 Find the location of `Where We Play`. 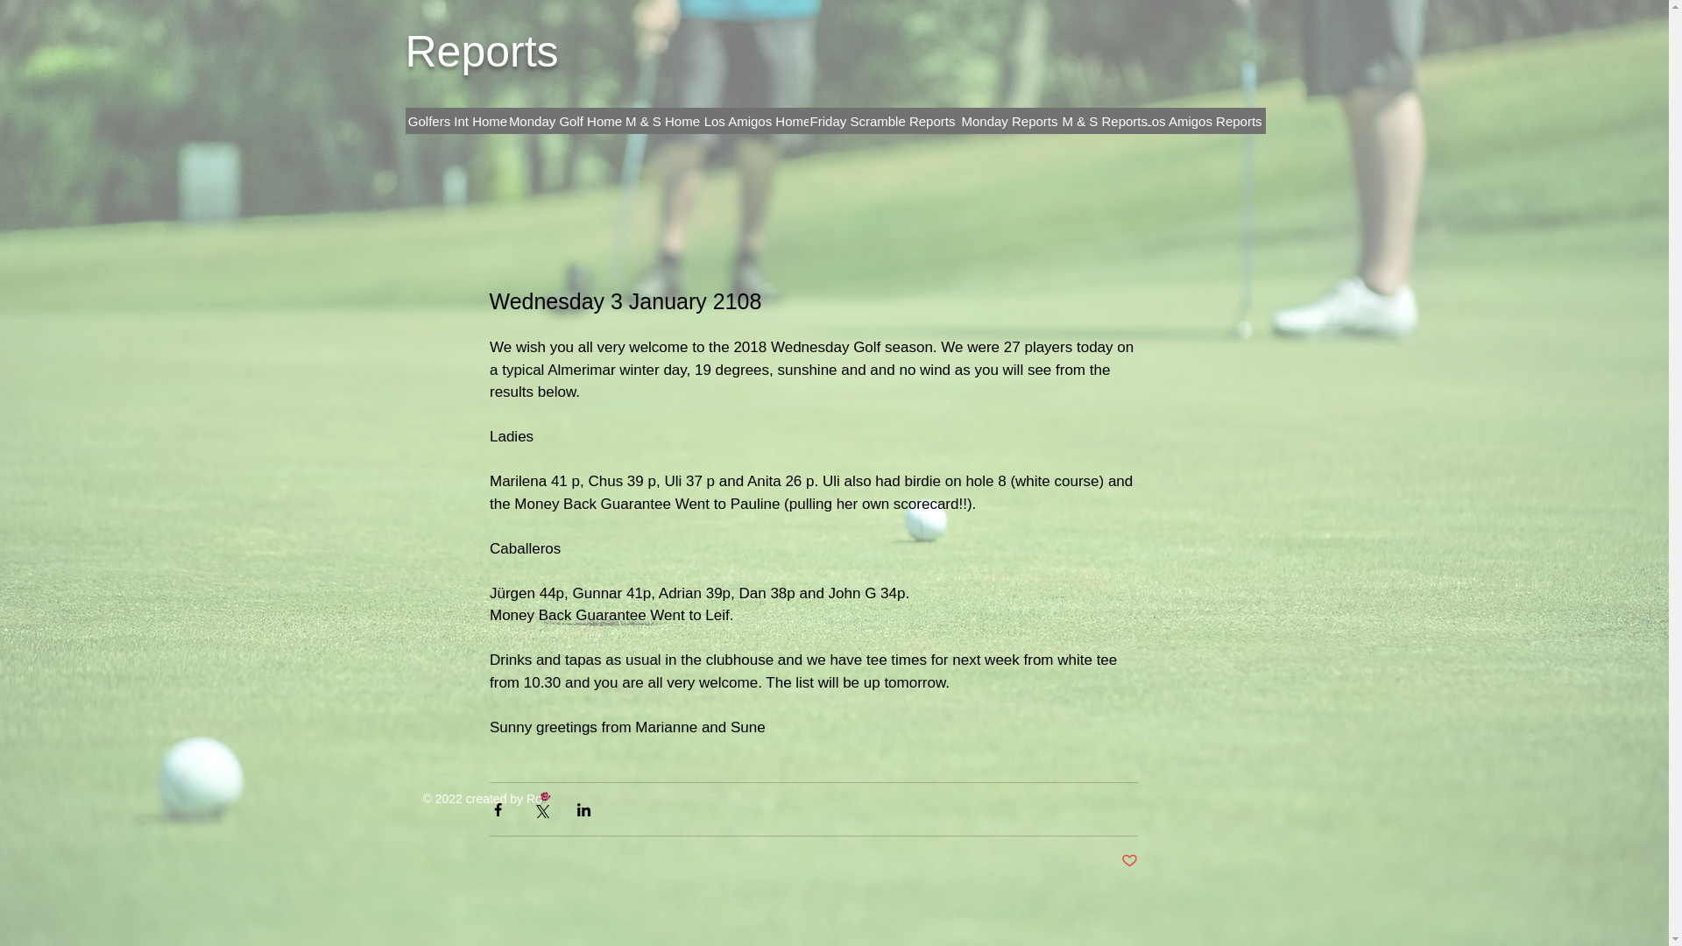

Where We Play is located at coordinates (883, 121).